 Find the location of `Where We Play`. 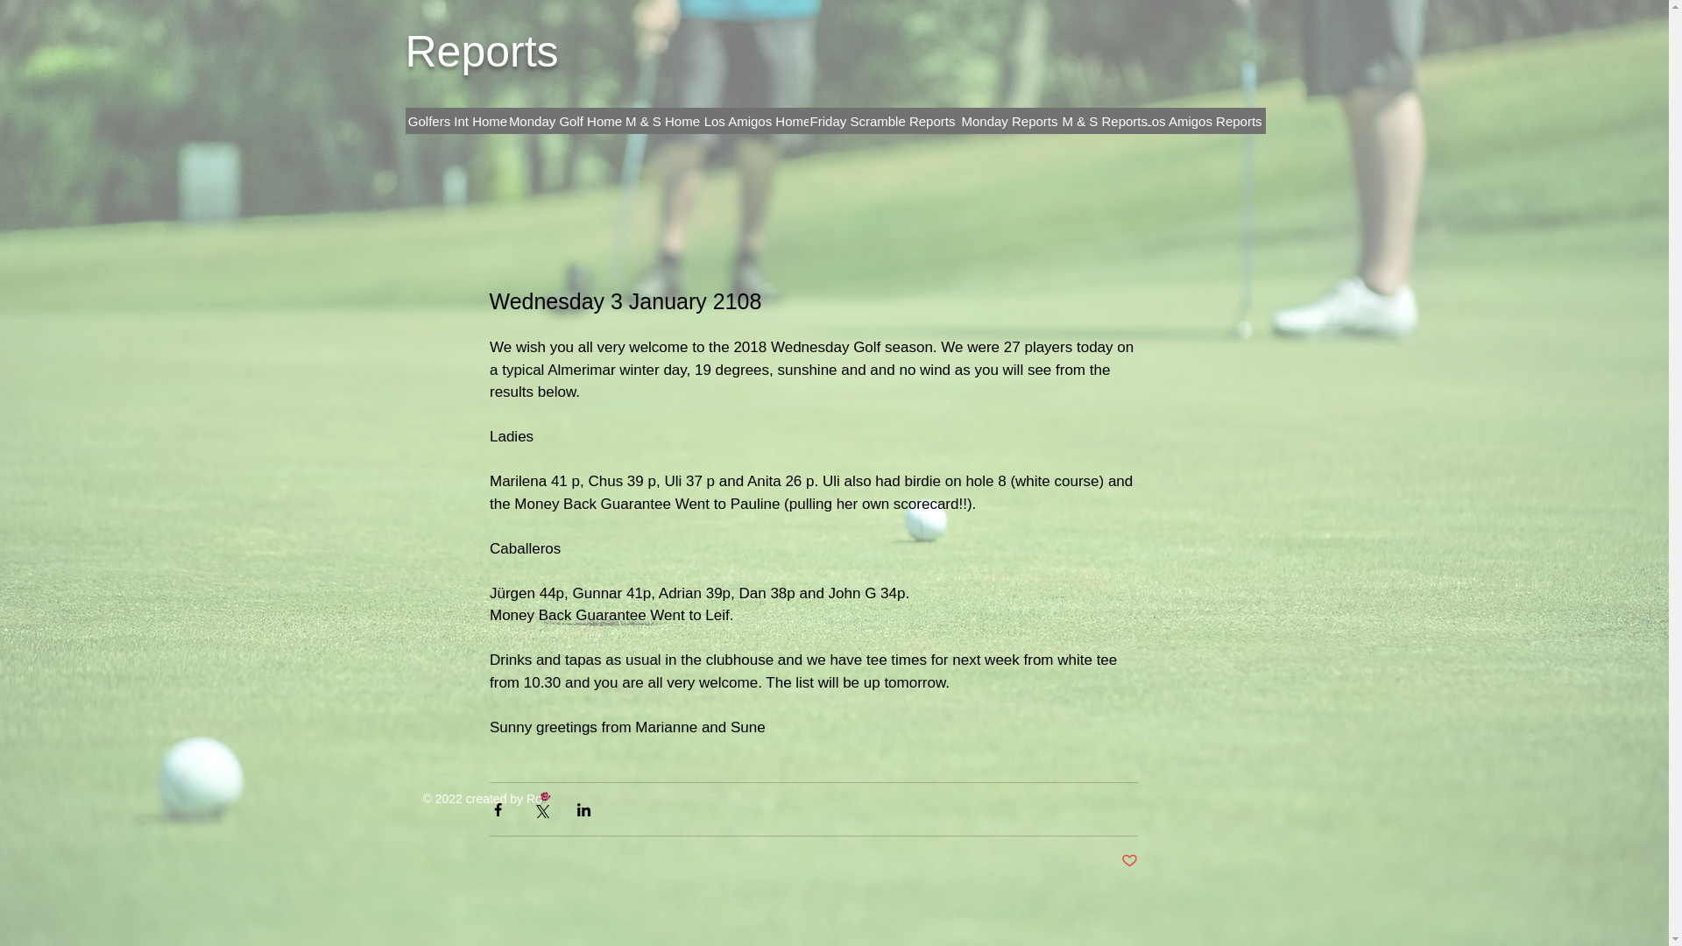

Where We Play is located at coordinates (883, 121).